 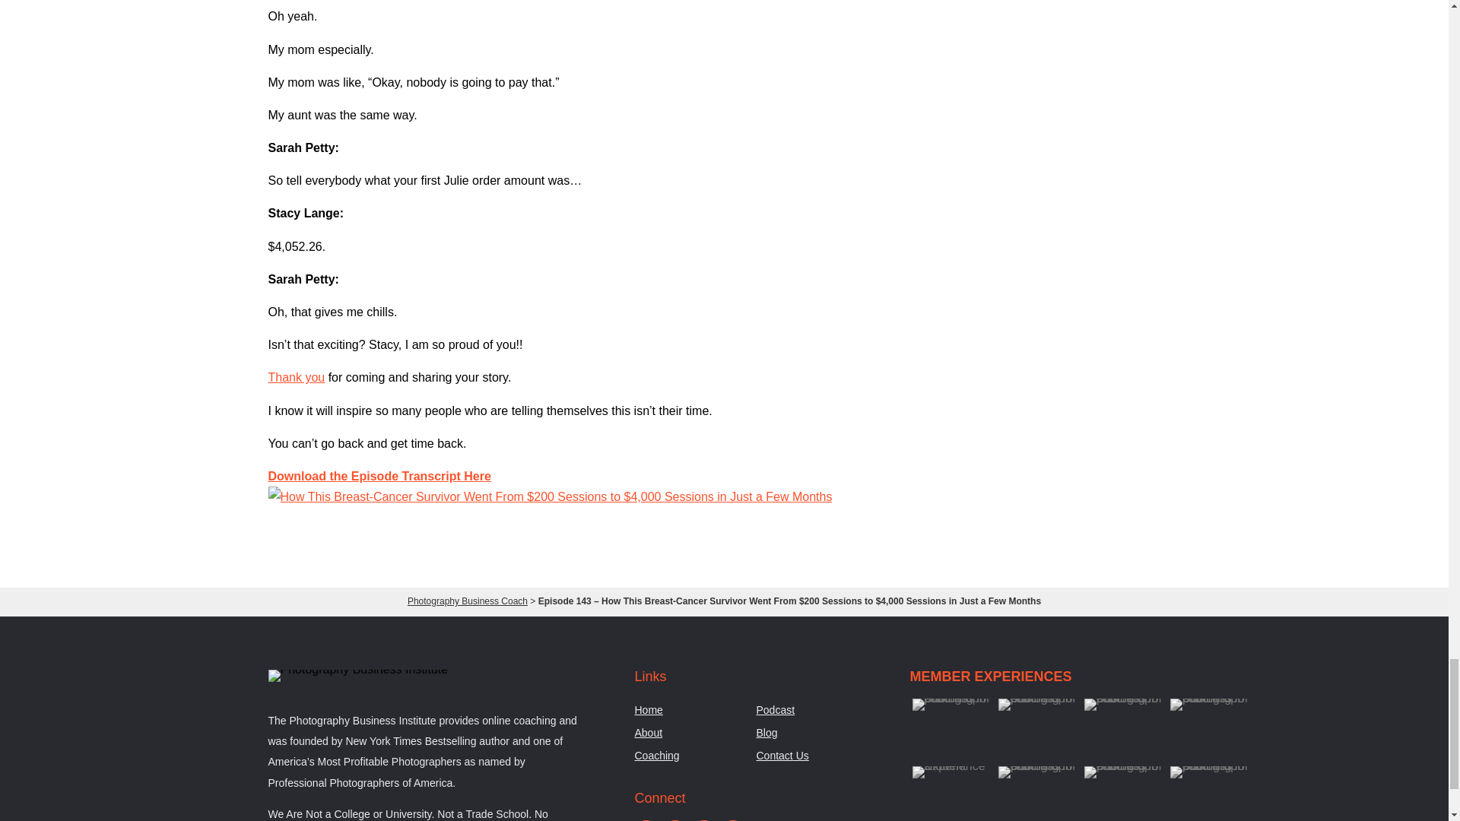 What do you see at coordinates (379, 476) in the screenshot?
I see `Download the Episode Transcript Here` at bounding box center [379, 476].